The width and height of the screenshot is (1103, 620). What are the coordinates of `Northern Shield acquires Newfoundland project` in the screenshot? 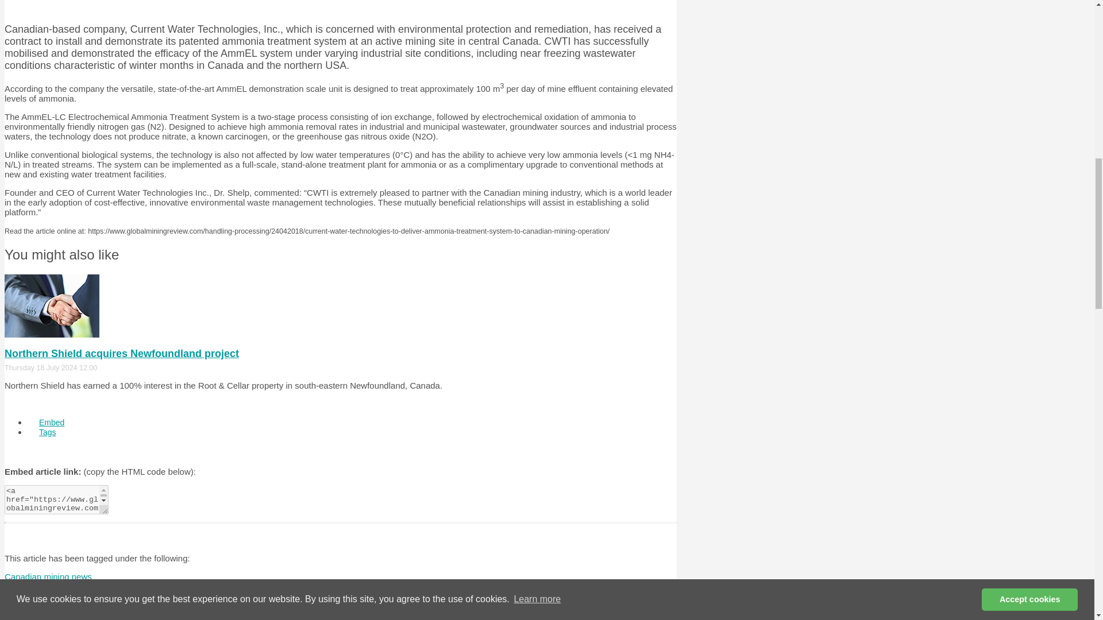 It's located at (122, 354).